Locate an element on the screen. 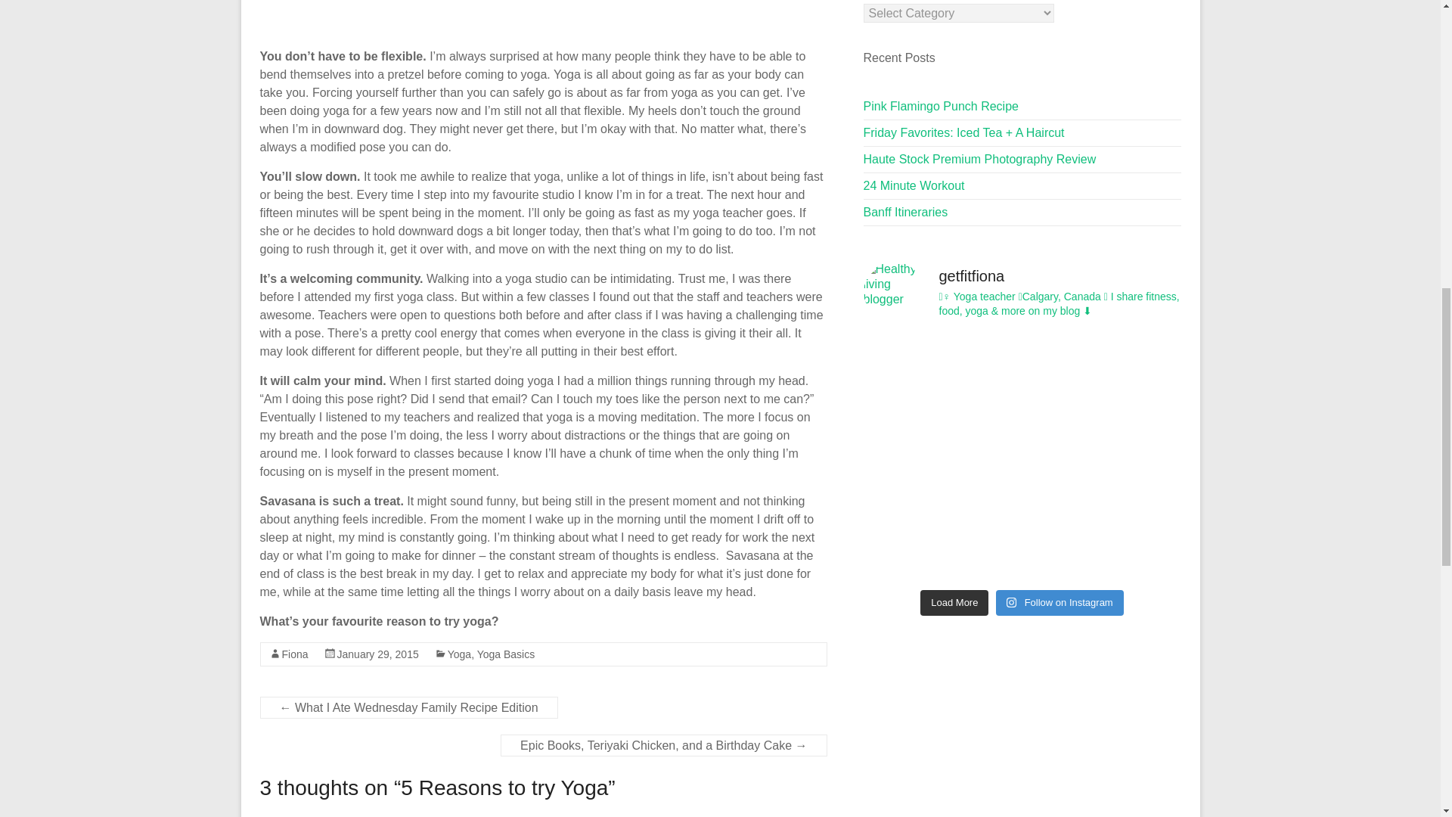 This screenshot has width=1452, height=817. Yoga is located at coordinates (458, 654).